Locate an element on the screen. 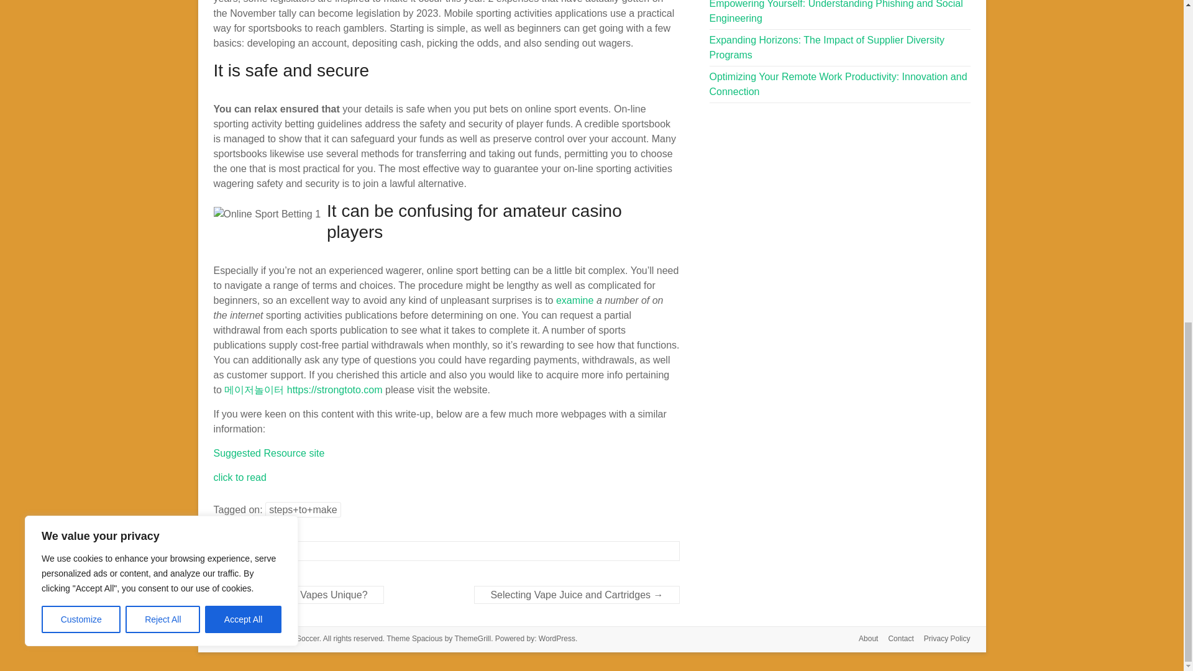 The width and height of the screenshot is (1193, 671). Friday Soccer is located at coordinates (296, 638).